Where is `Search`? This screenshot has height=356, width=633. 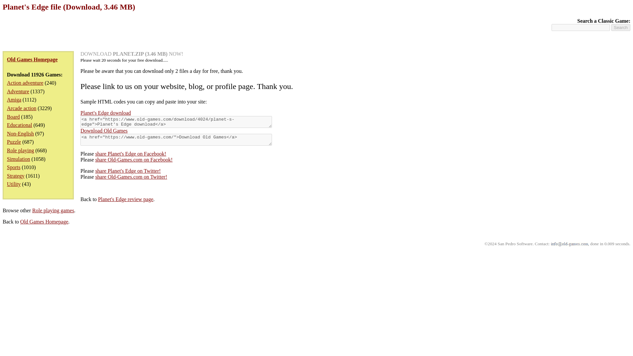 Search is located at coordinates (621, 27).